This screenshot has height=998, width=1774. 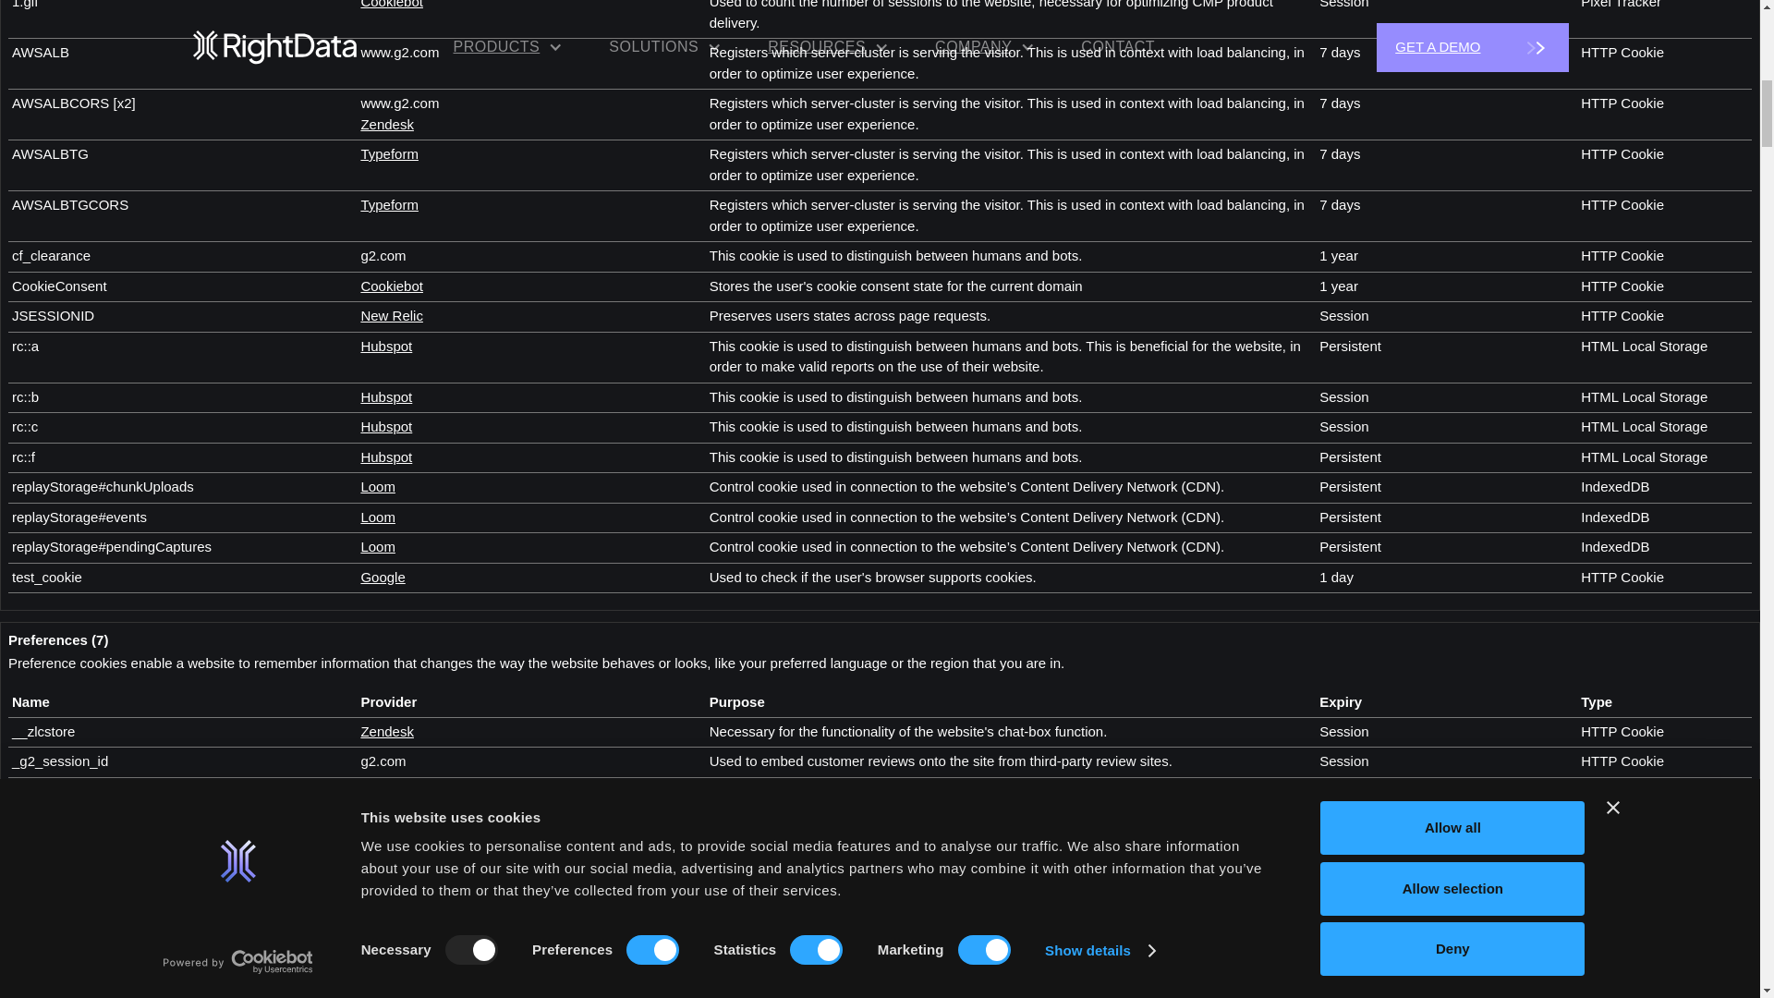 What do you see at coordinates (377, 516) in the screenshot?
I see `Loom` at bounding box center [377, 516].